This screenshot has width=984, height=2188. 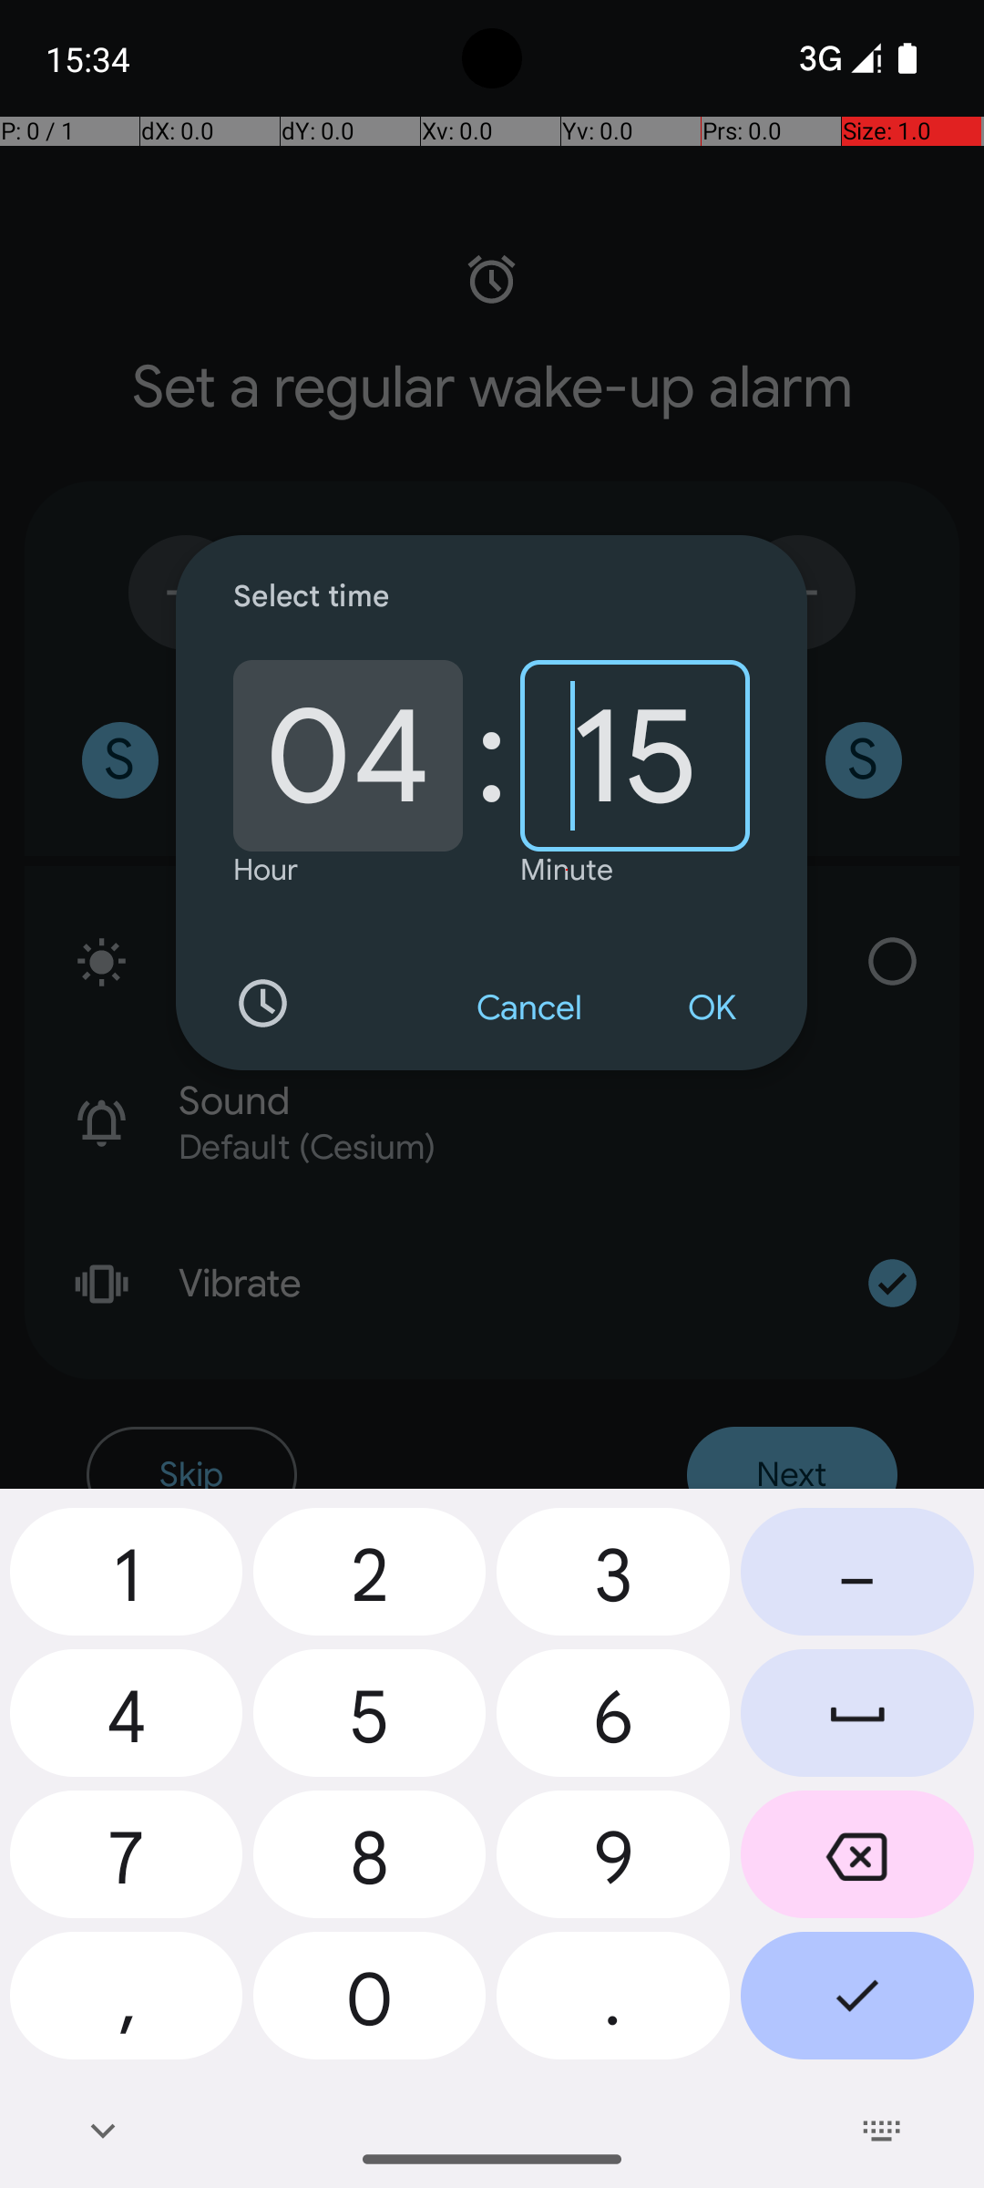 What do you see at coordinates (882, 2131) in the screenshot?
I see `Switch input method` at bounding box center [882, 2131].